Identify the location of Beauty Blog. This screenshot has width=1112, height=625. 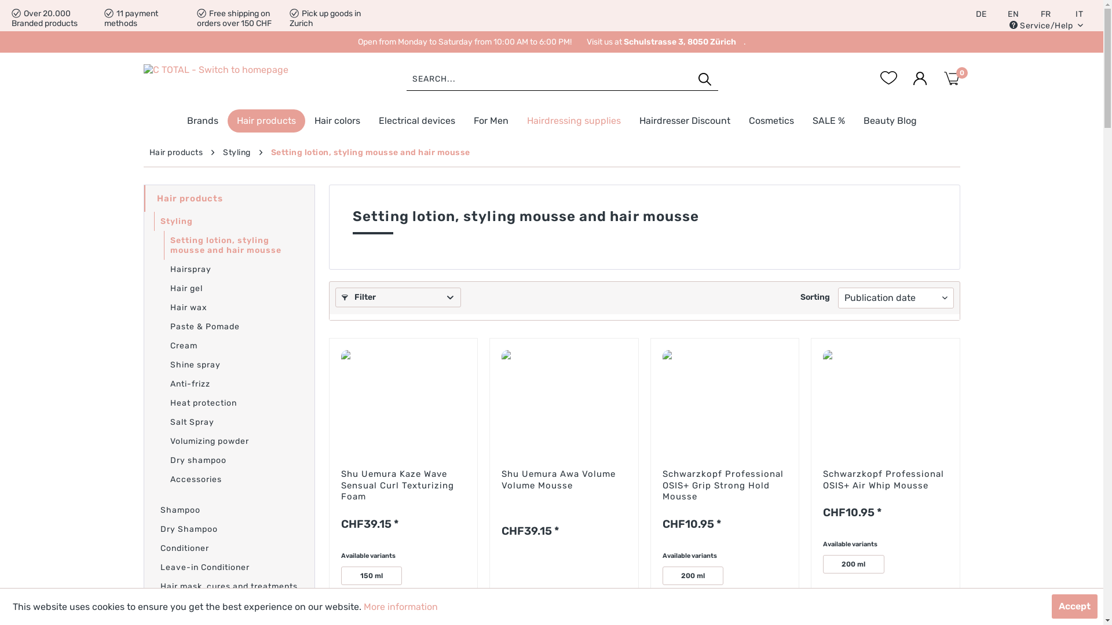
(890, 121).